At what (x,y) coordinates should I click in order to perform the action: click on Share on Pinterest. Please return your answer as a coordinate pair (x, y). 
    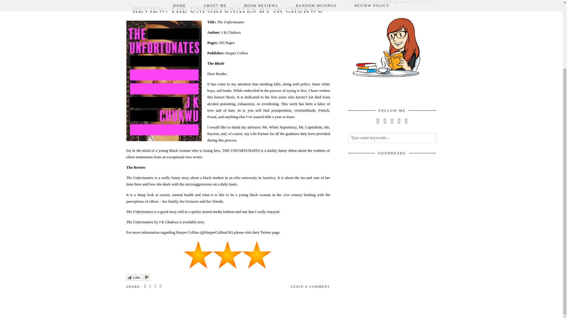
    Looking at the image, I should click on (155, 287).